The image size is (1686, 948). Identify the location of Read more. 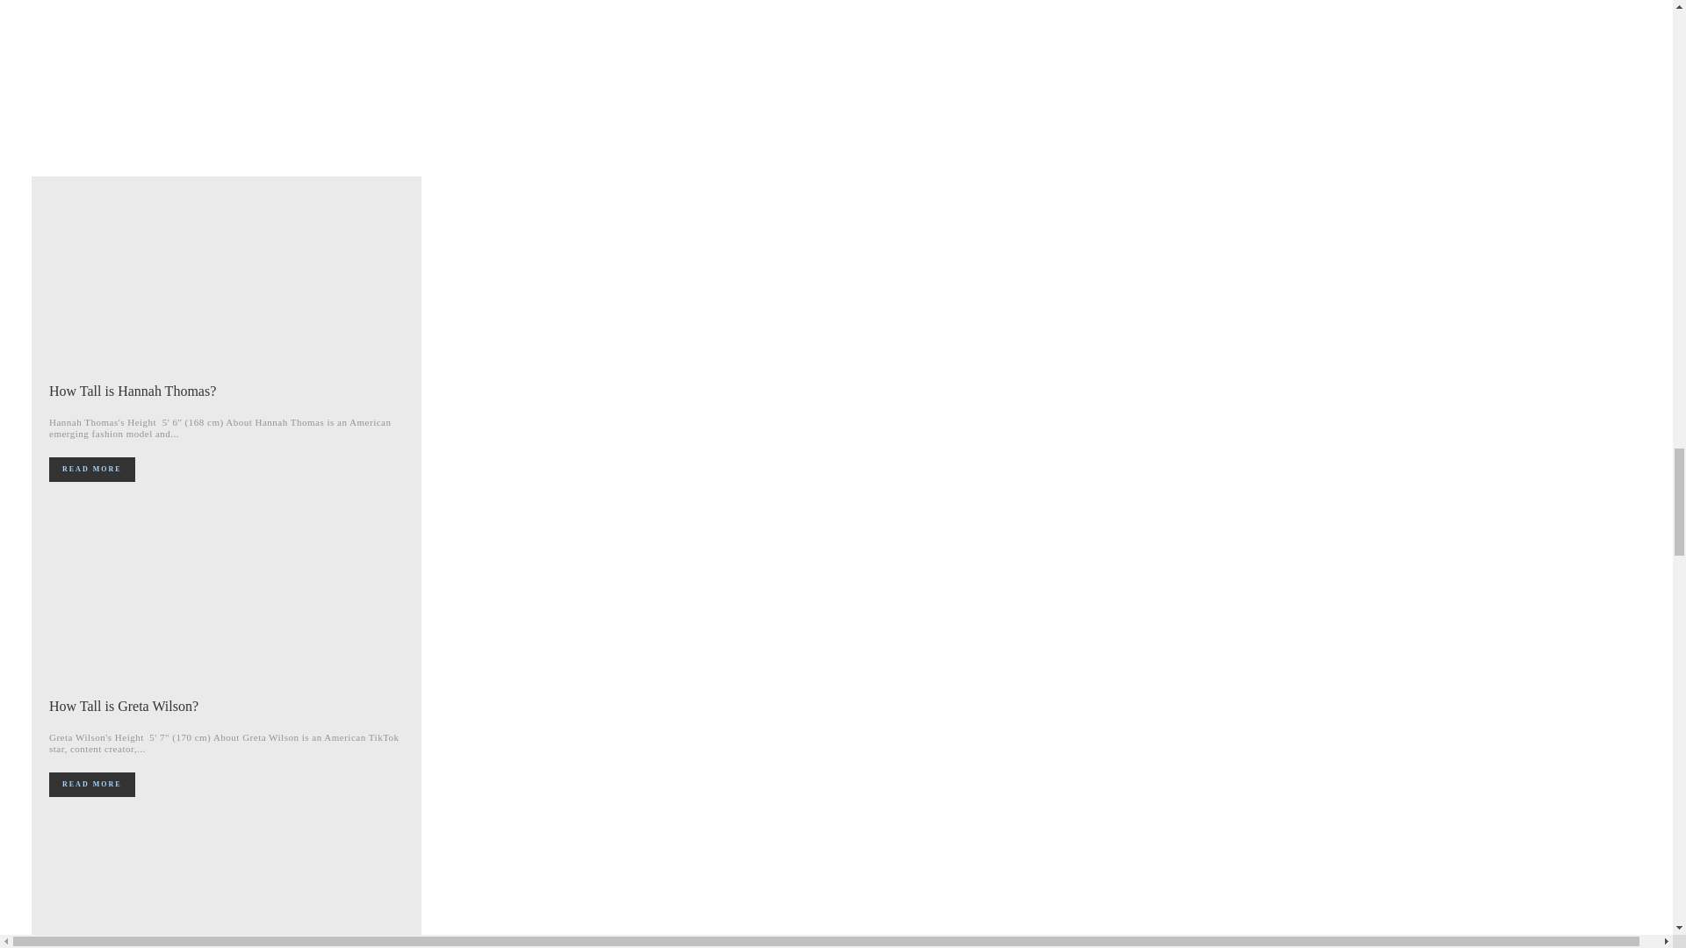
(91, 785).